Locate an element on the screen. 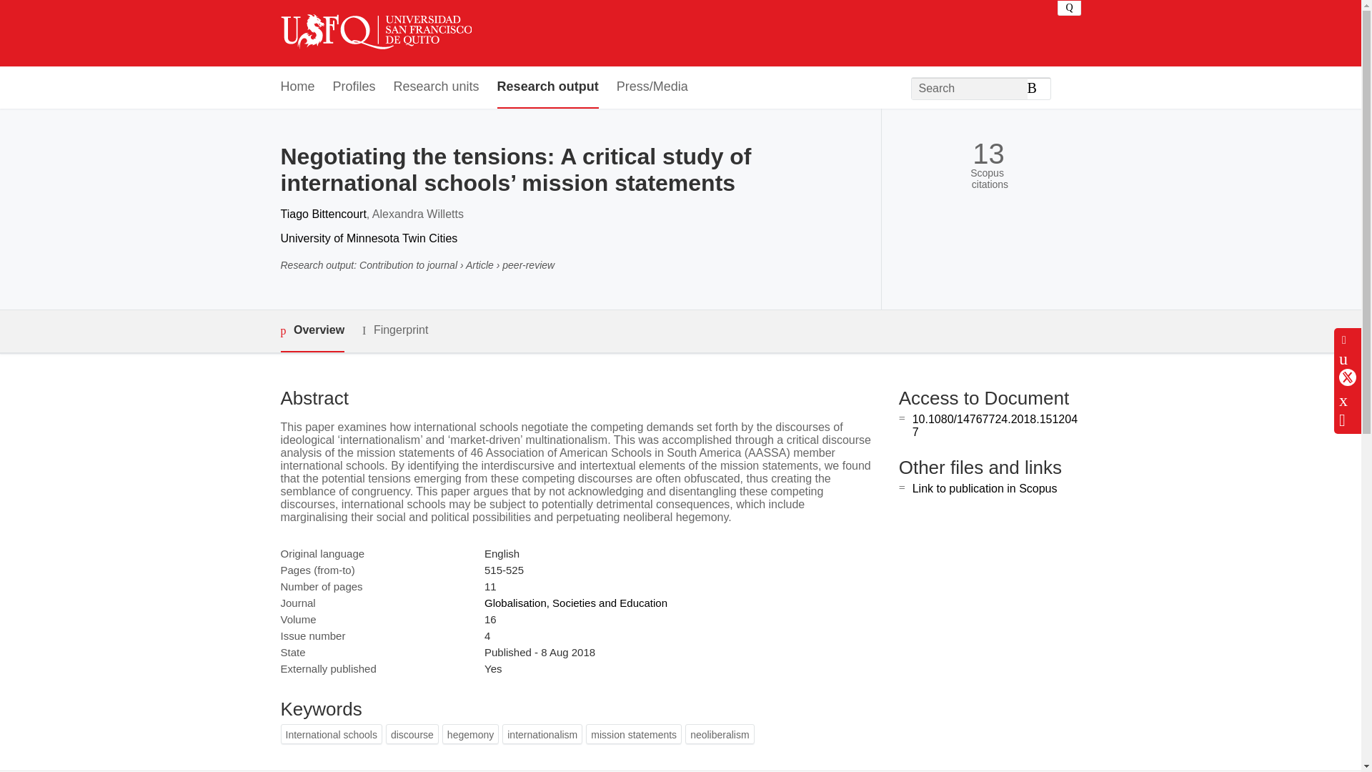  Research units is located at coordinates (436, 87).